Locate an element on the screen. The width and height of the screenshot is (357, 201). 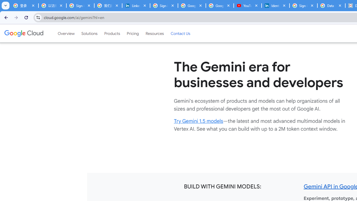
Contact Us is located at coordinates (180, 33).